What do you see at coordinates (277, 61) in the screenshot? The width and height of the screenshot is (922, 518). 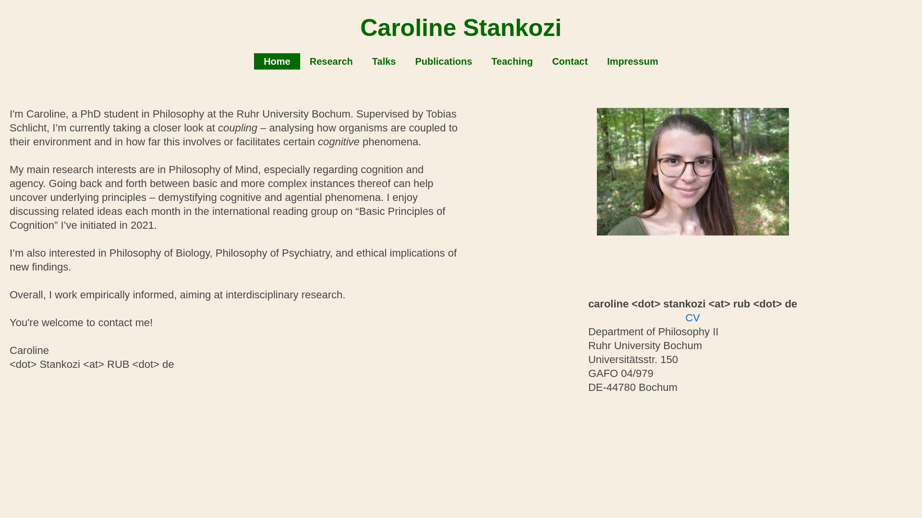 I see `Home` at bounding box center [277, 61].